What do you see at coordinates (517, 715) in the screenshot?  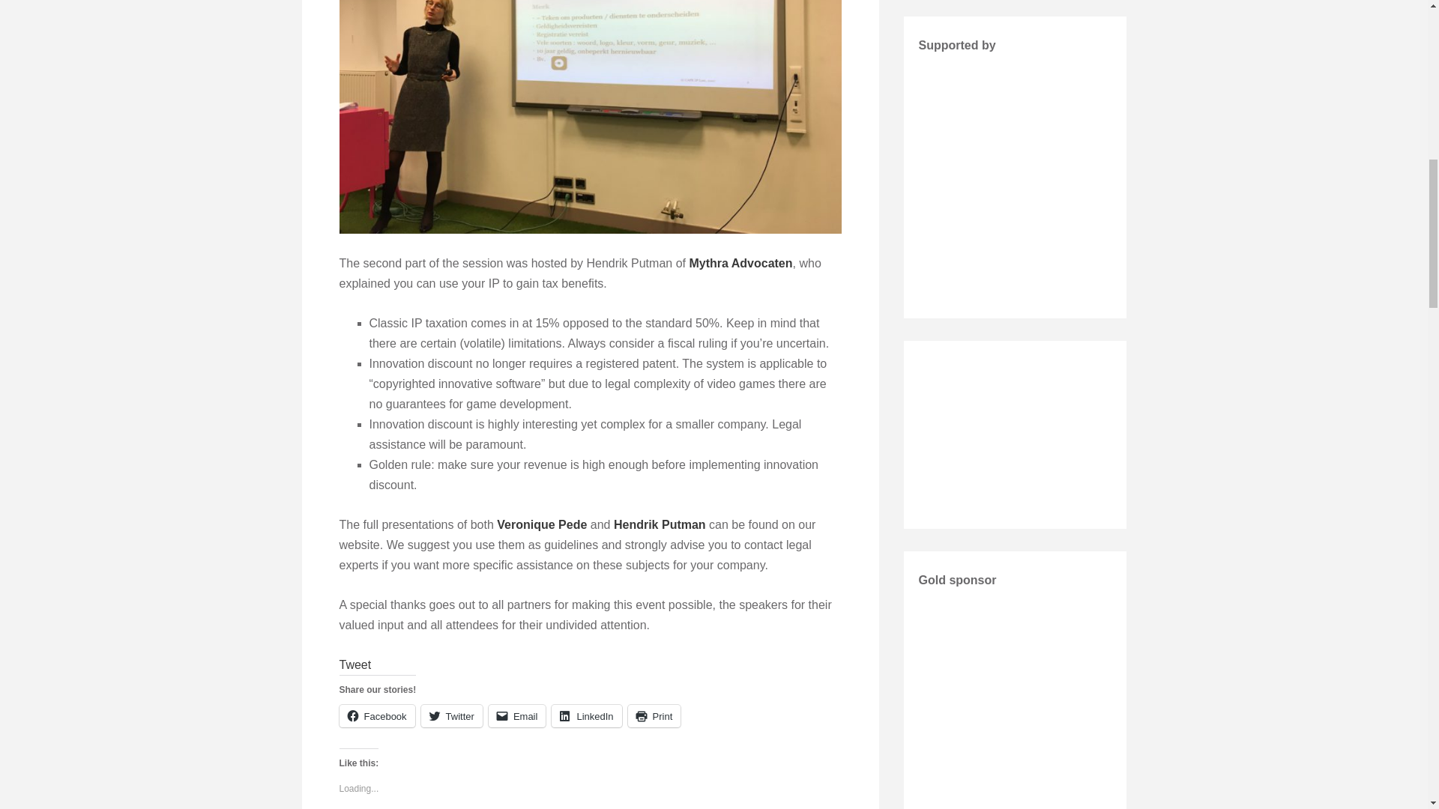 I see `Email` at bounding box center [517, 715].